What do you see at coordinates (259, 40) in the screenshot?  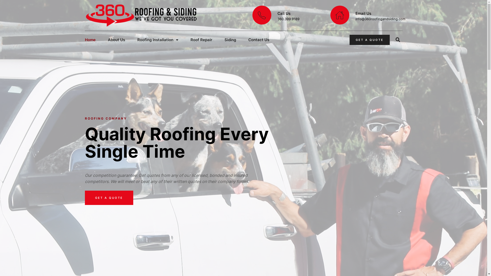 I see `Contact Us` at bounding box center [259, 40].